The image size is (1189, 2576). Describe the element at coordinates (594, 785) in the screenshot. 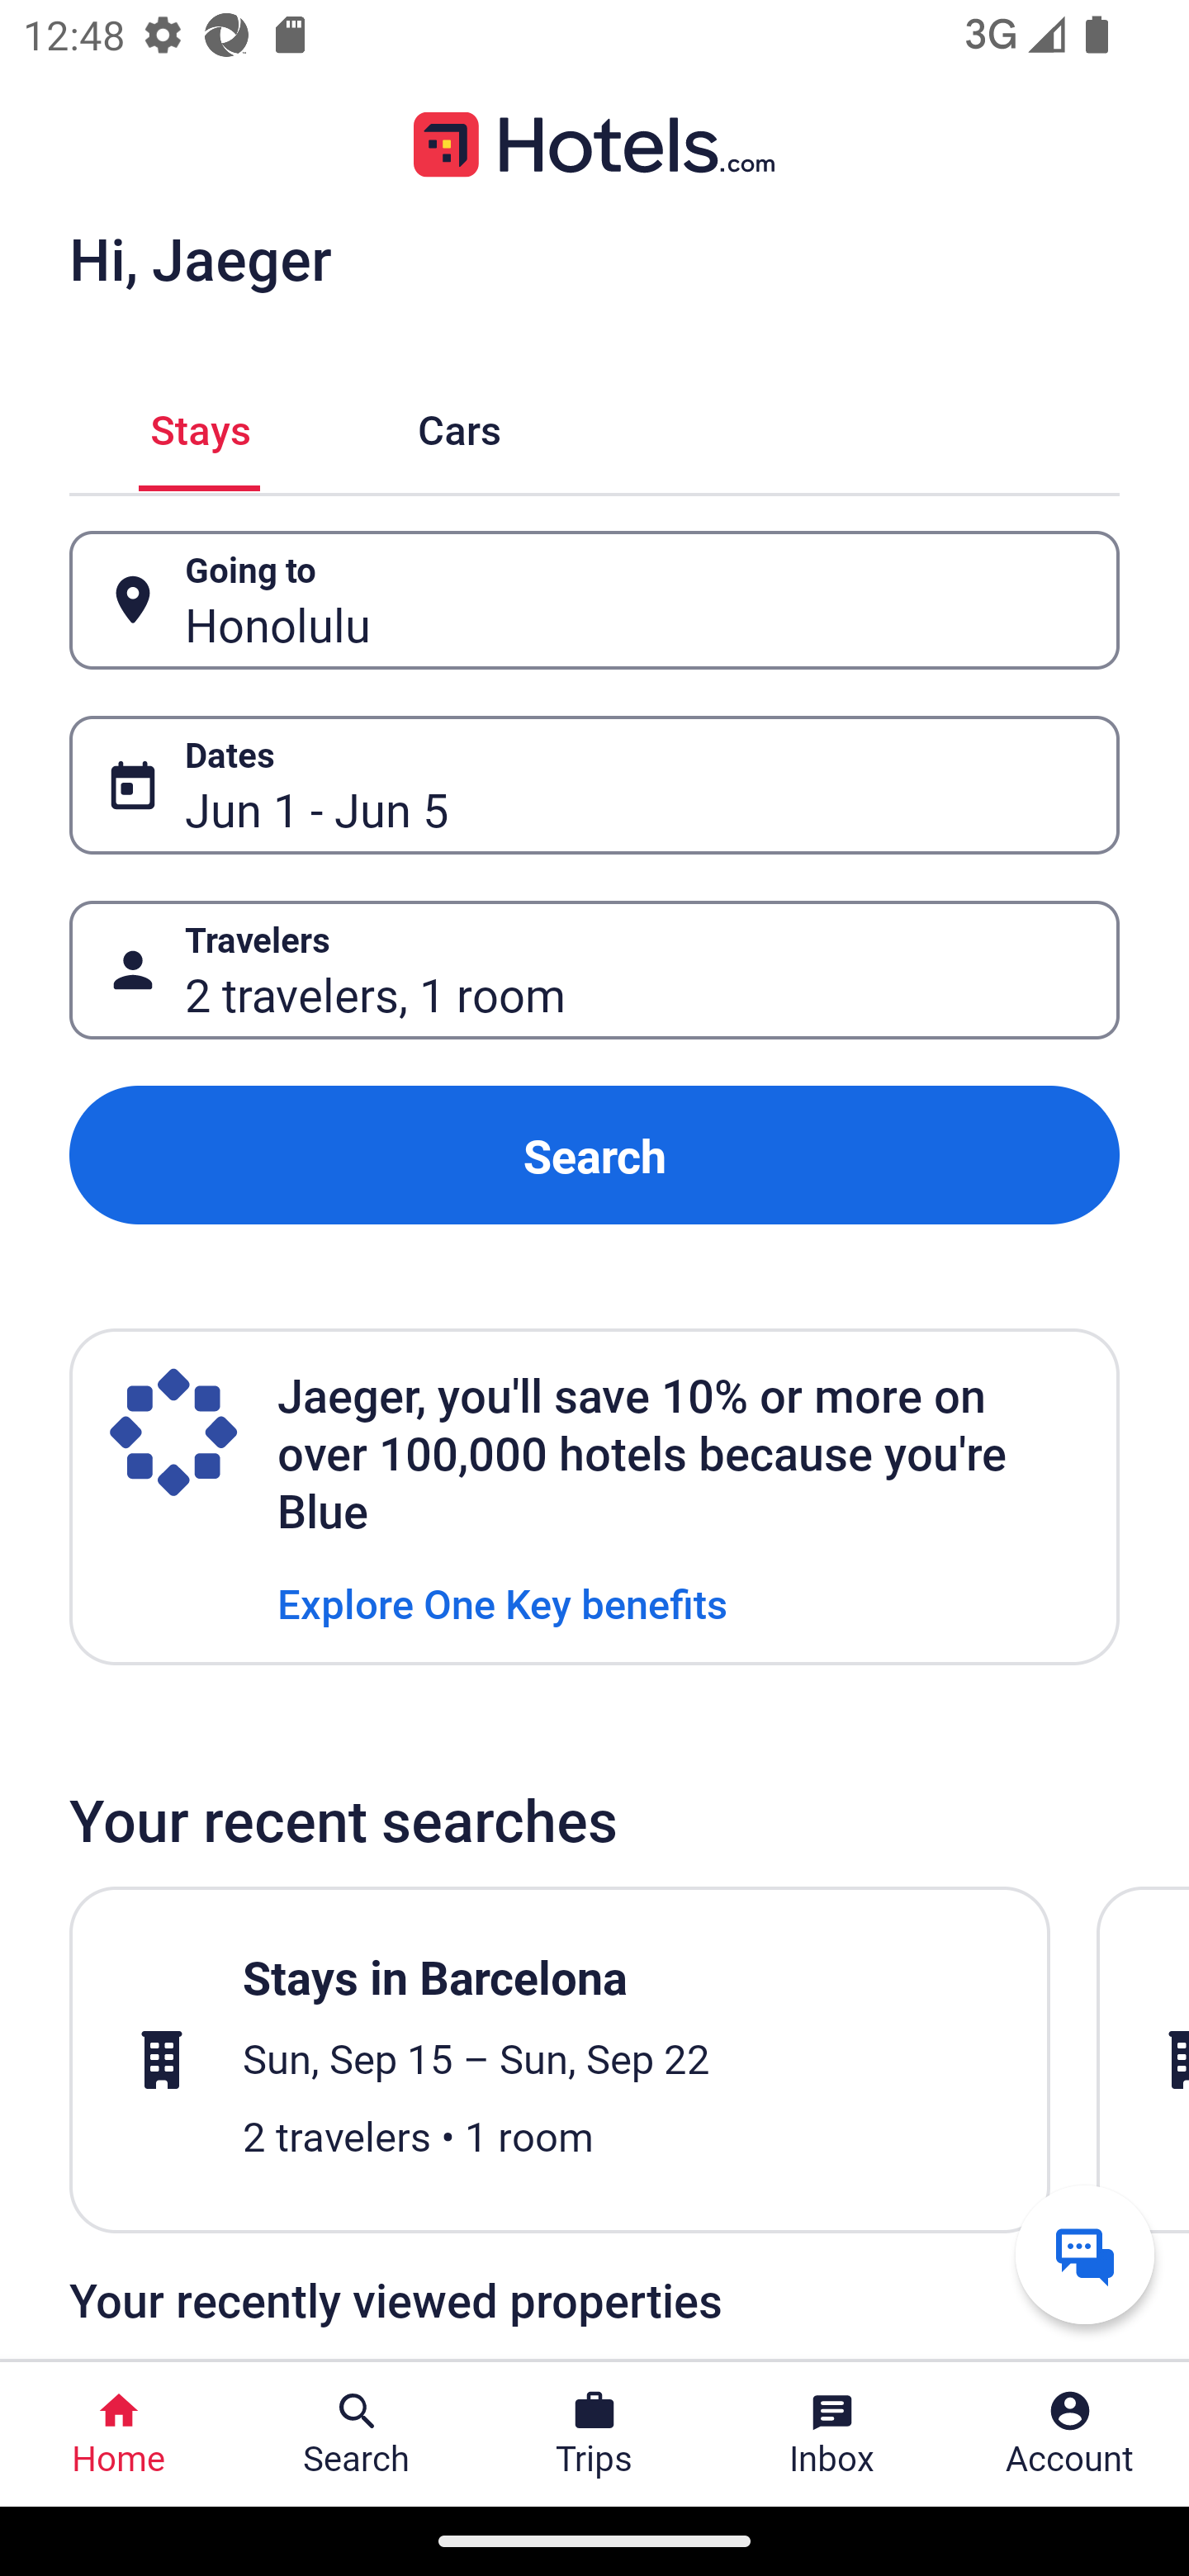

I see `Dates Button Jun 1 - Jun 5` at that location.